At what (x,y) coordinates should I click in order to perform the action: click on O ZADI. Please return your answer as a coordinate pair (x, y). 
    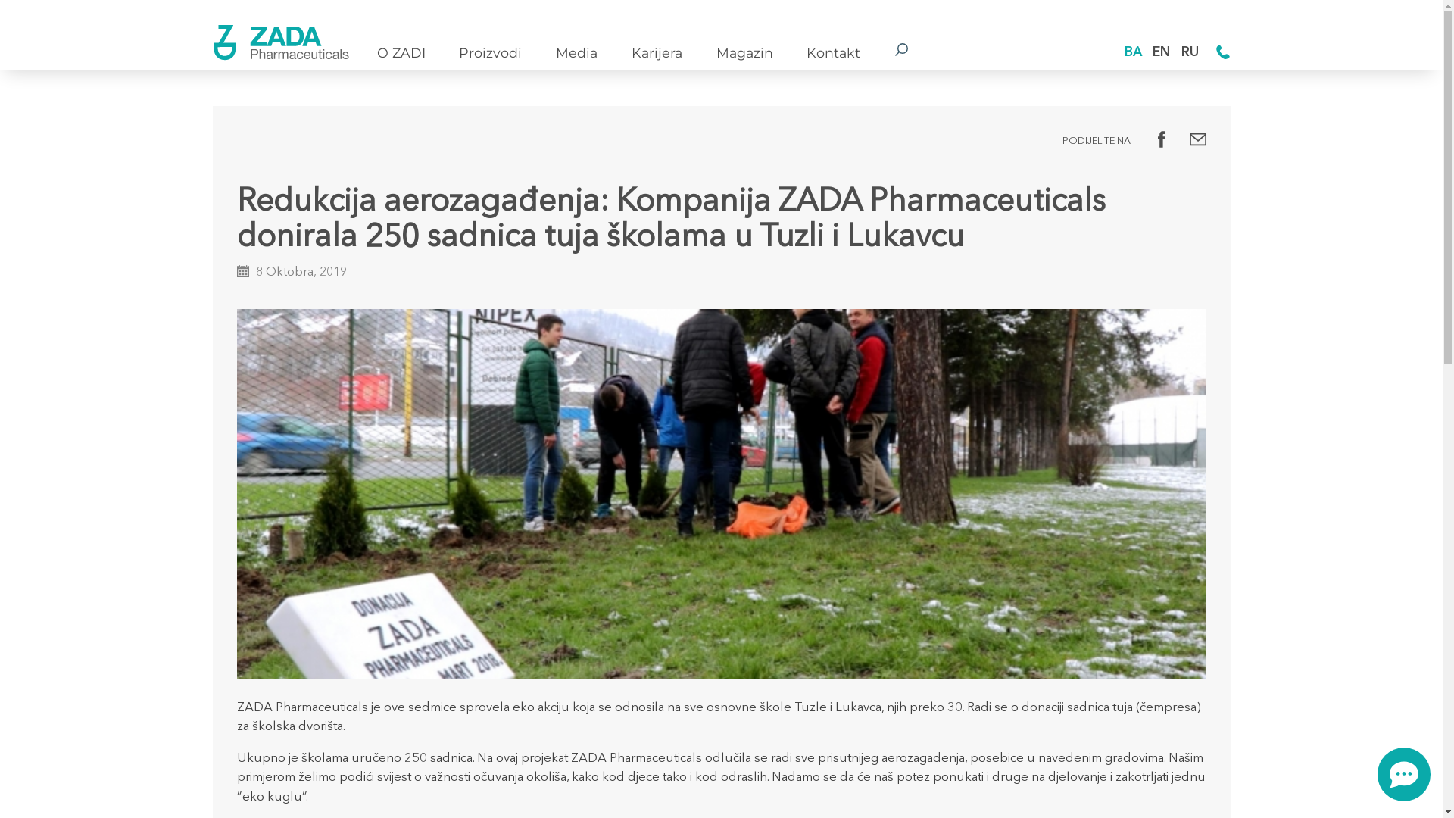
    Looking at the image, I should click on (401, 53).